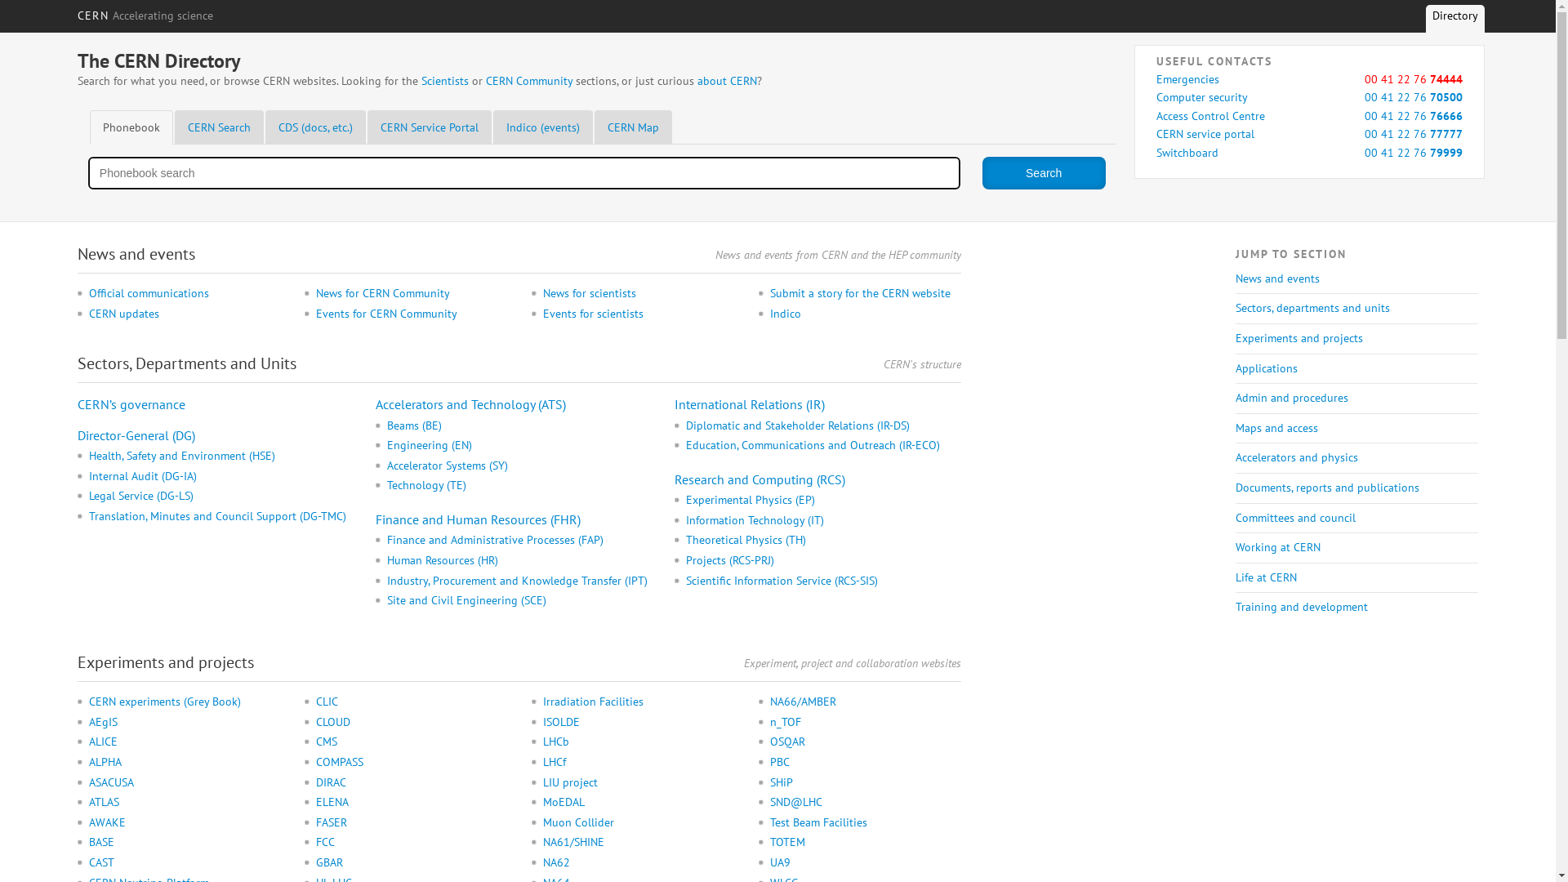 The width and height of the screenshot is (1568, 882). What do you see at coordinates (412, 294) in the screenshot?
I see `News for CERN Community` at bounding box center [412, 294].